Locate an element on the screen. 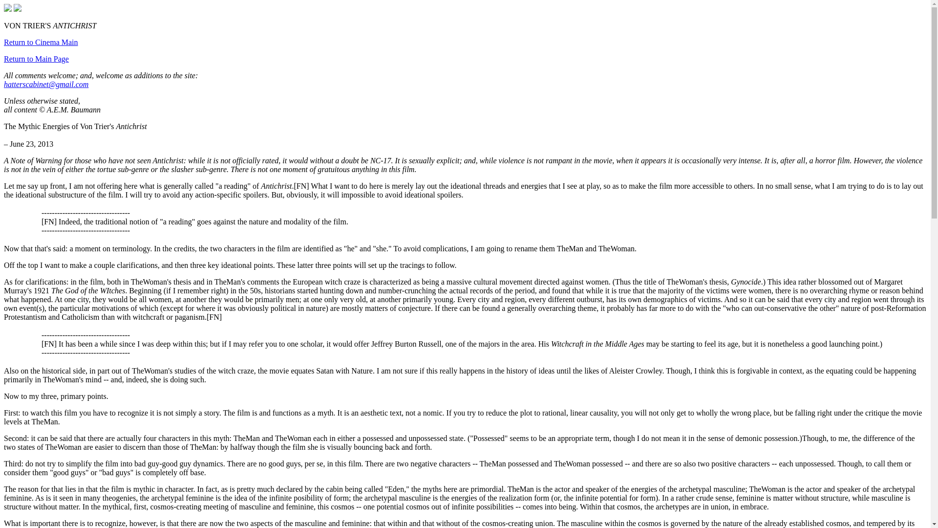 The height and width of the screenshot is (528, 938). Return to Cinema Main is located at coordinates (41, 42).